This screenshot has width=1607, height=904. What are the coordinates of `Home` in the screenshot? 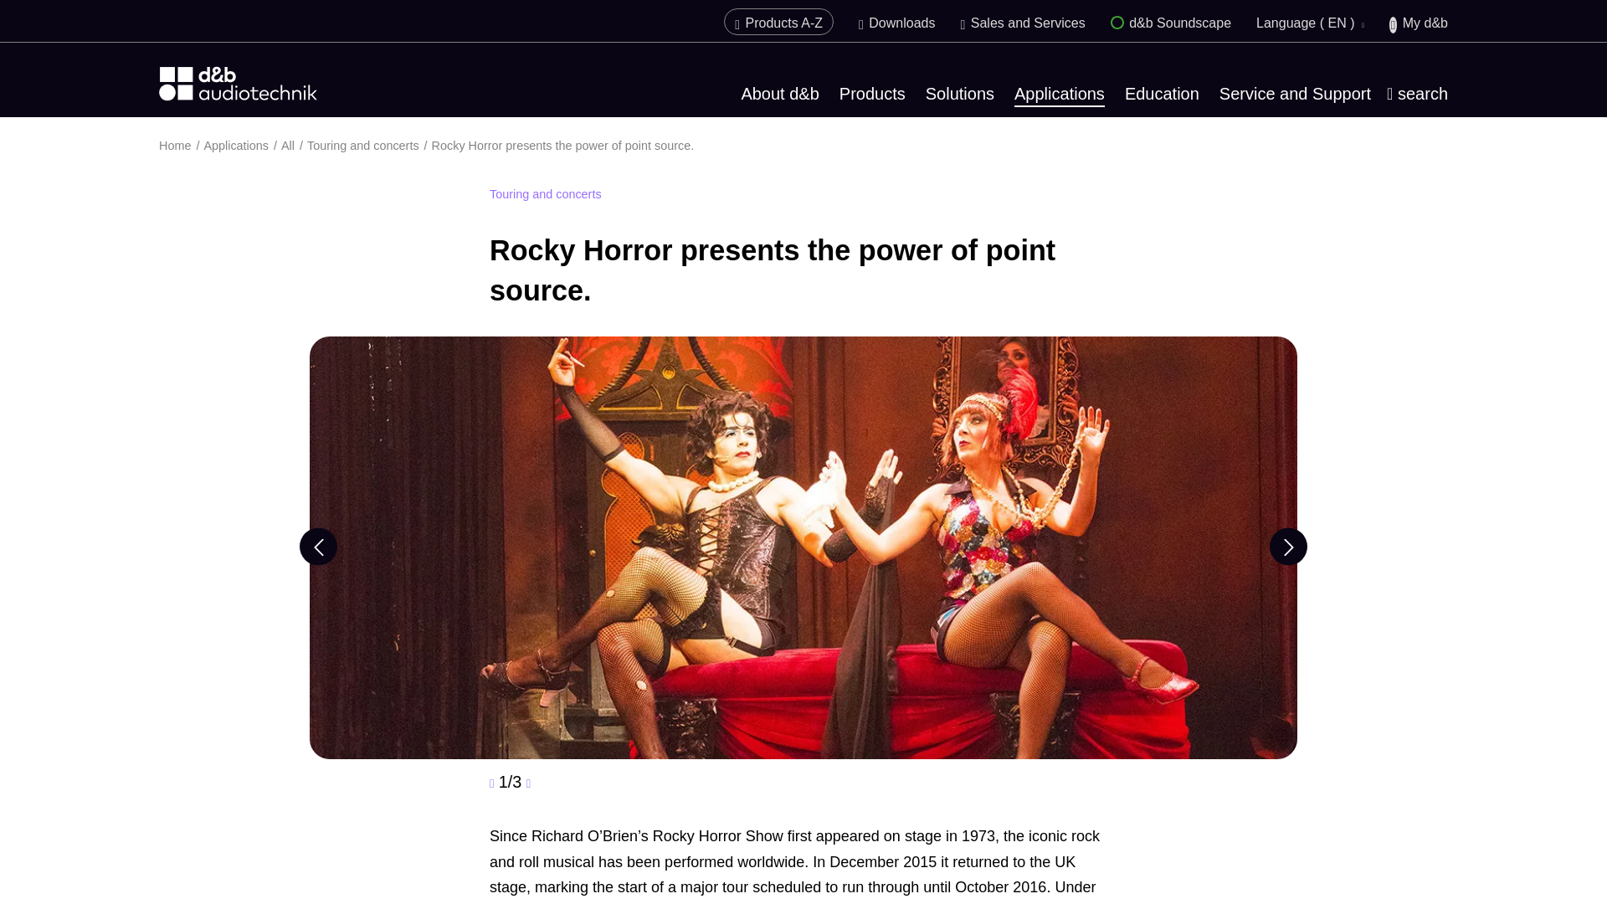 It's located at (181, 146).